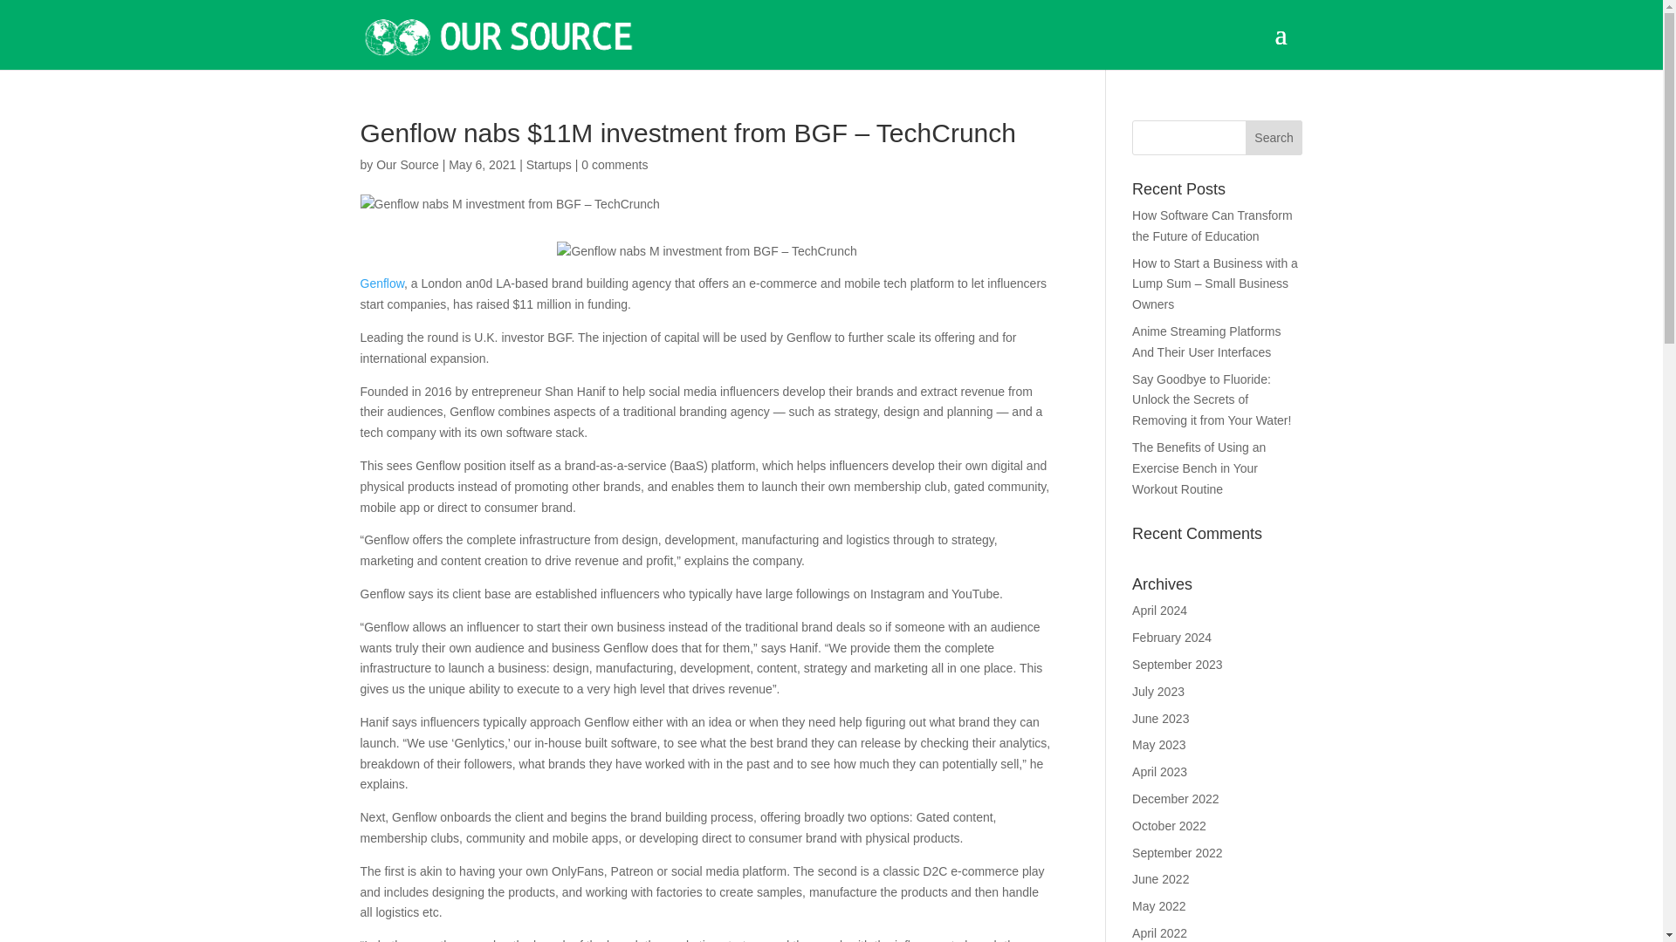 This screenshot has width=1676, height=942. What do you see at coordinates (1171, 637) in the screenshot?
I see `February 2024` at bounding box center [1171, 637].